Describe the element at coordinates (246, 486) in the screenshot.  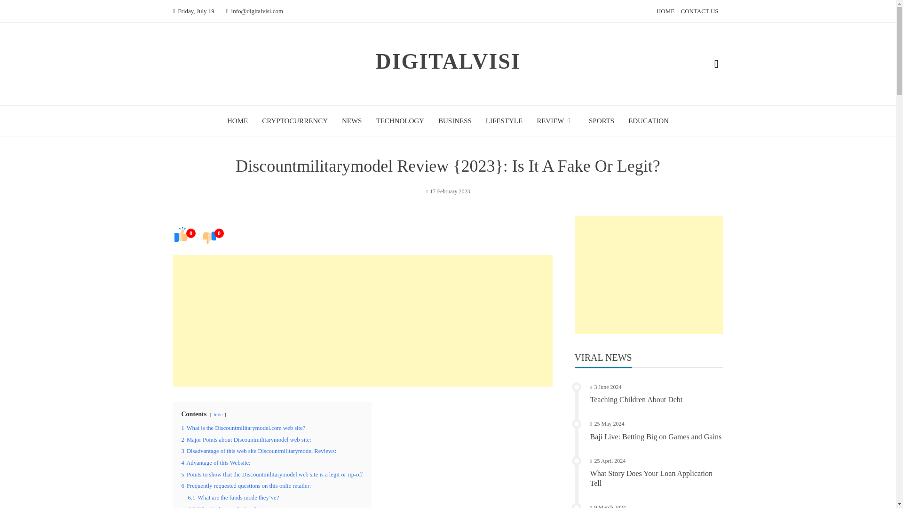
I see `6 Frequently requested questions on this onlie retailer:` at that location.